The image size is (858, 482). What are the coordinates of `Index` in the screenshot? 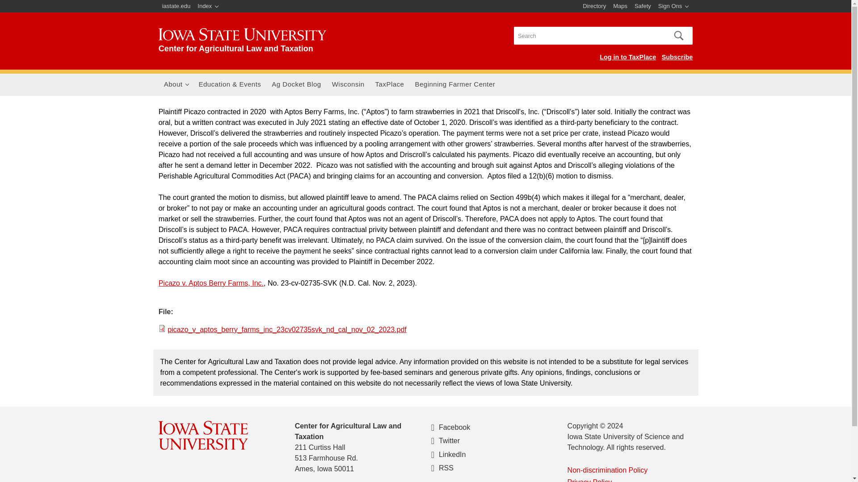 It's located at (208, 6).